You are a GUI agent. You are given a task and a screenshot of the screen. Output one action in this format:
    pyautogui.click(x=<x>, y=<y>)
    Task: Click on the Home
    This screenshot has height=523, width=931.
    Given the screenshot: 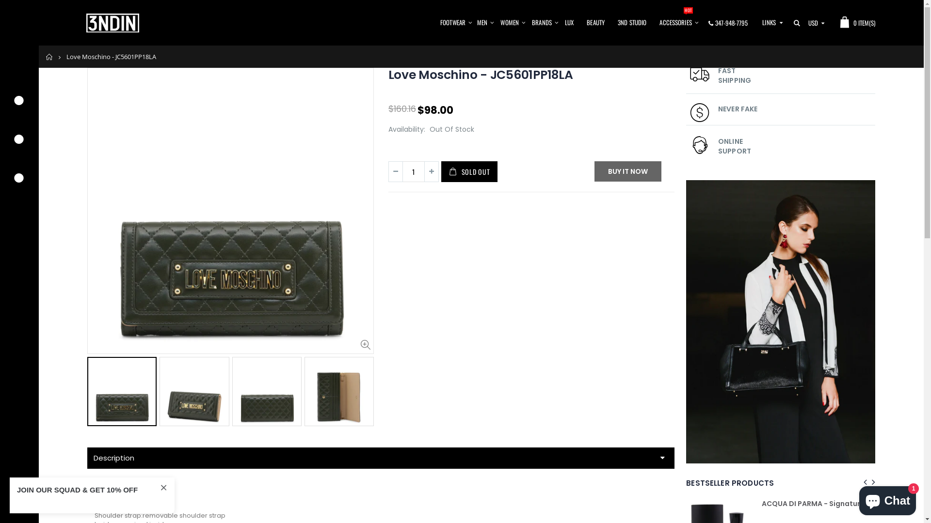 What is the action you would take?
    pyautogui.click(x=49, y=57)
    